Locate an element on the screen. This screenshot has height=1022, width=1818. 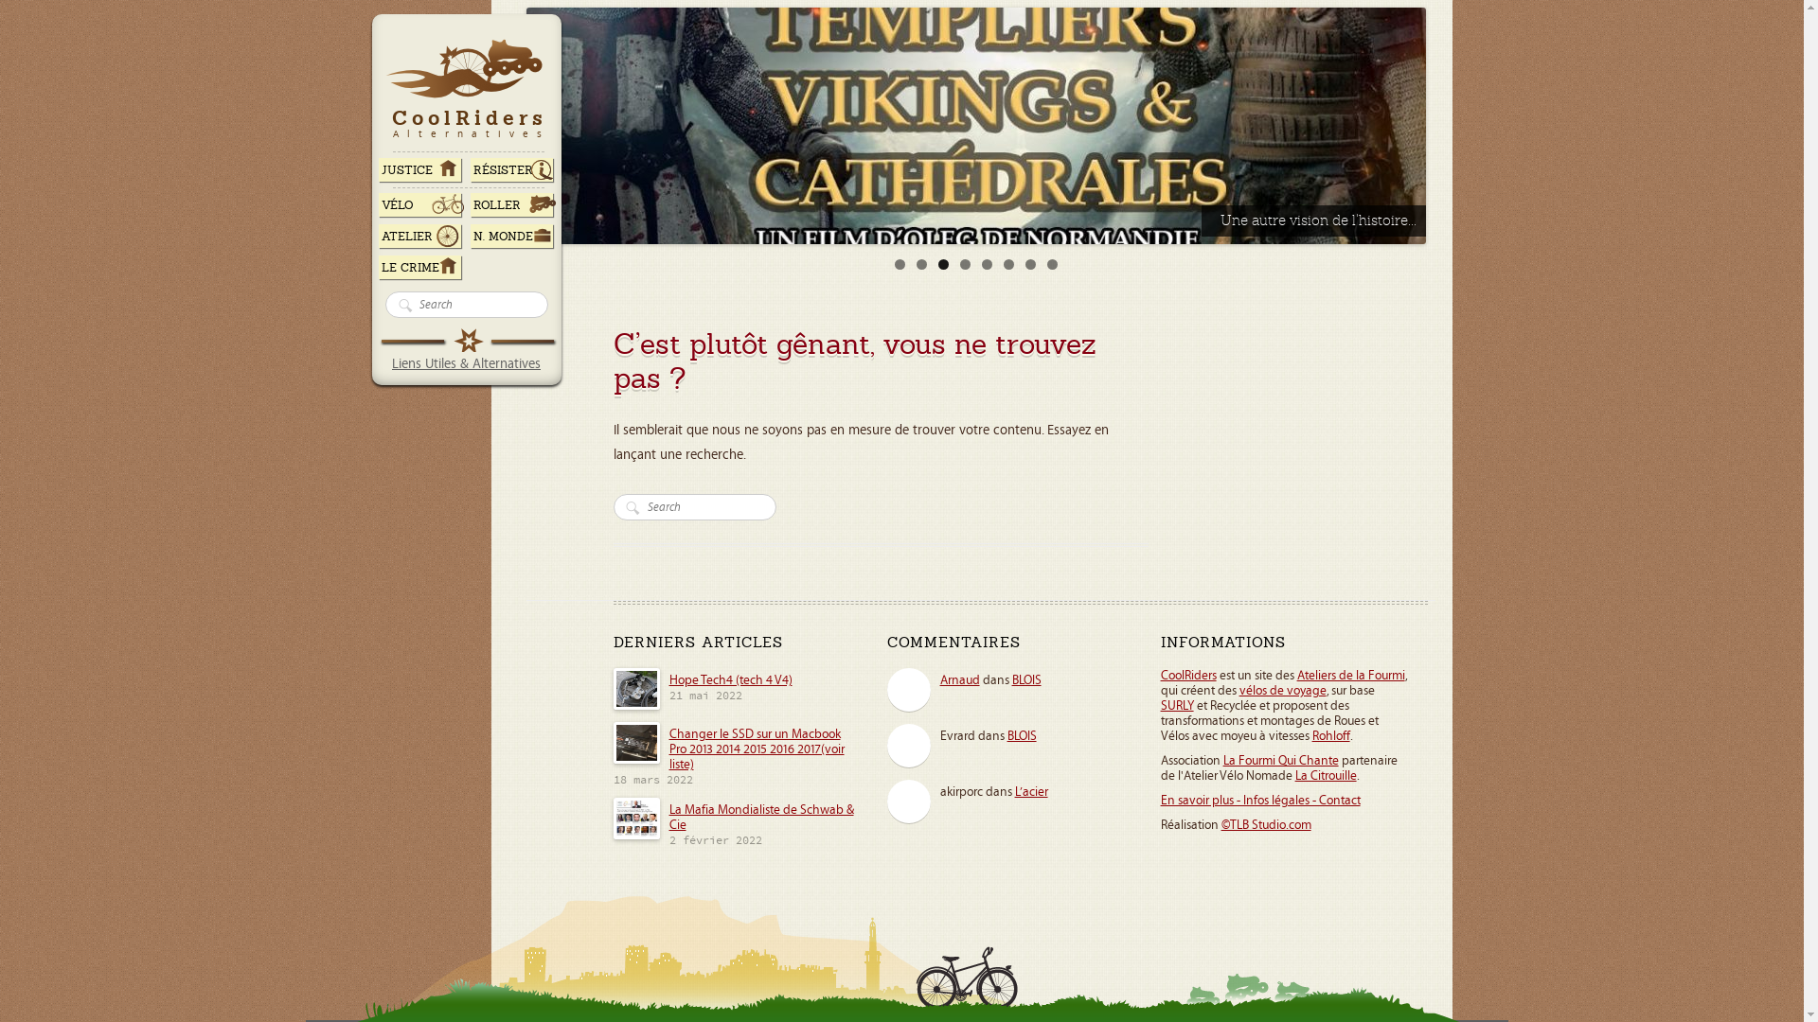
5 is located at coordinates (987, 265).